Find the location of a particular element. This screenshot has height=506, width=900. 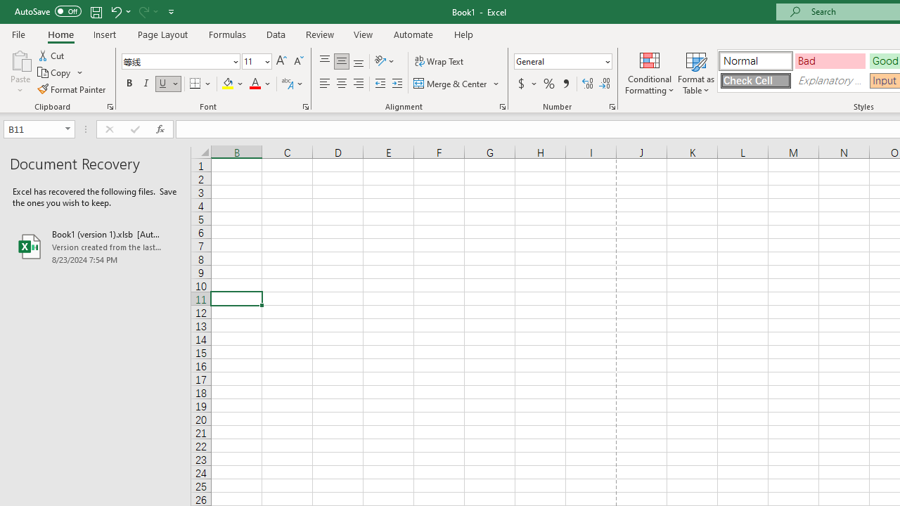

Align Right is located at coordinates (359, 84).